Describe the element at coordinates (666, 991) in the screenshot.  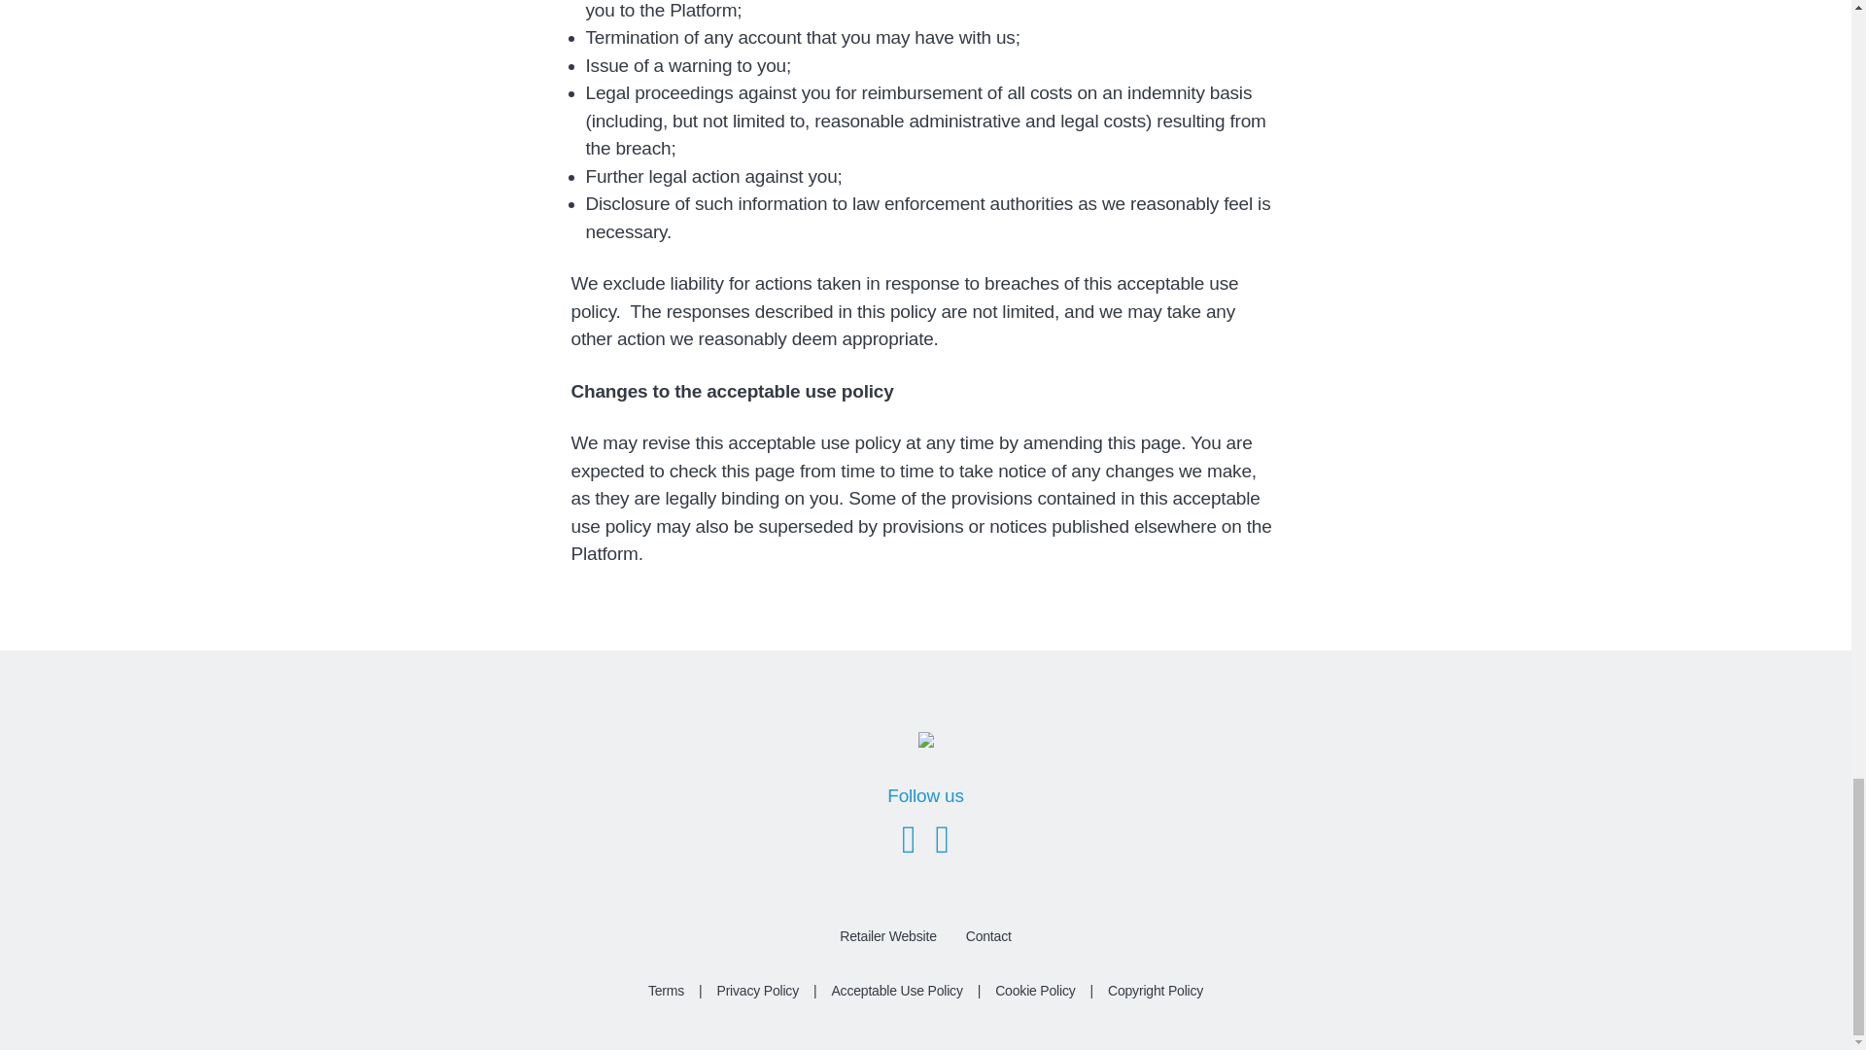
I see `Terms` at that location.